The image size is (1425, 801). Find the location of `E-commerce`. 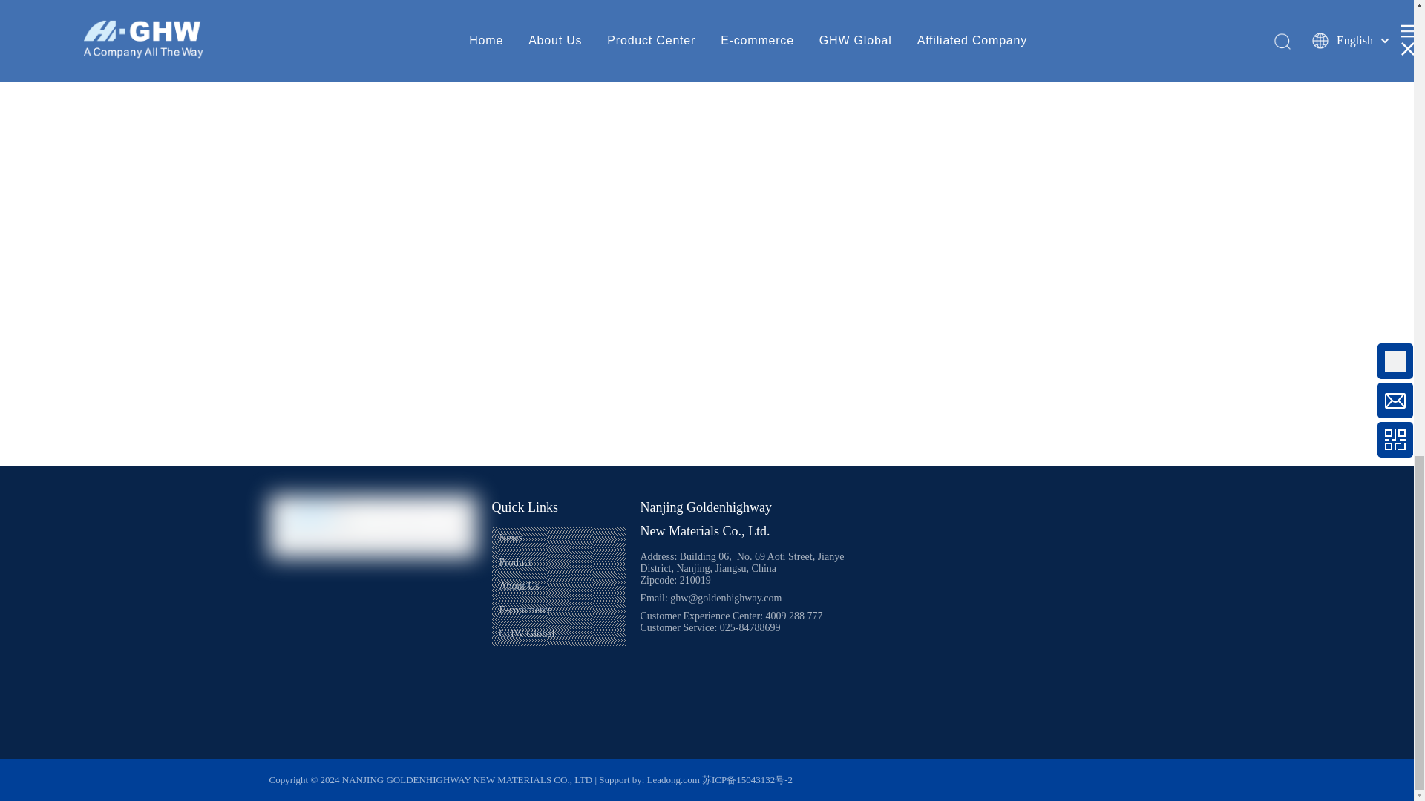

E-commerce is located at coordinates (525, 610).